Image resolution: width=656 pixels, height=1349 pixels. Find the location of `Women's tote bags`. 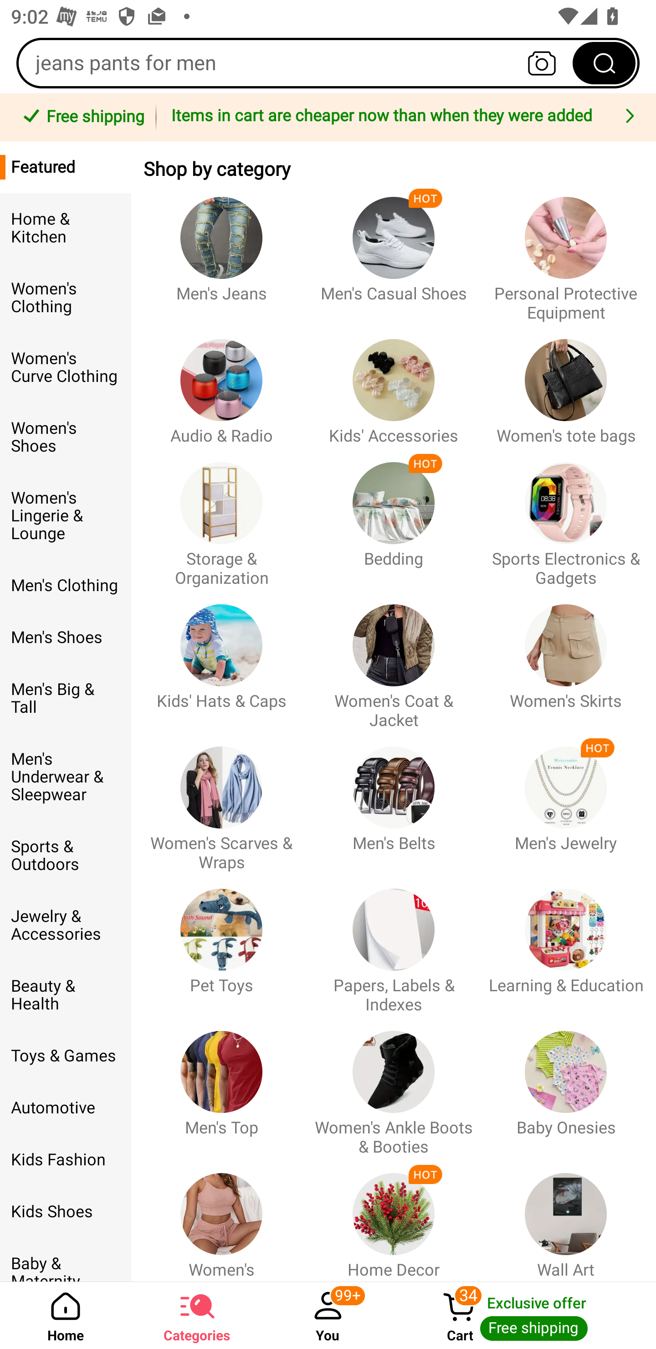

Women's tote bags is located at coordinates (566, 384).